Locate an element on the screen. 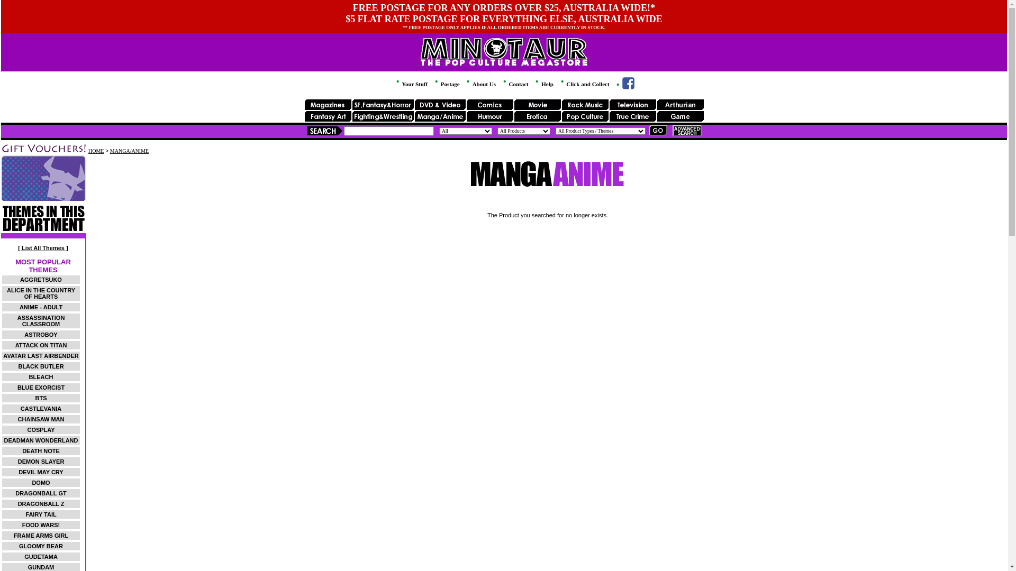 The width and height of the screenshot is (1016, 571).  Help is located at coordinates (543, 84).